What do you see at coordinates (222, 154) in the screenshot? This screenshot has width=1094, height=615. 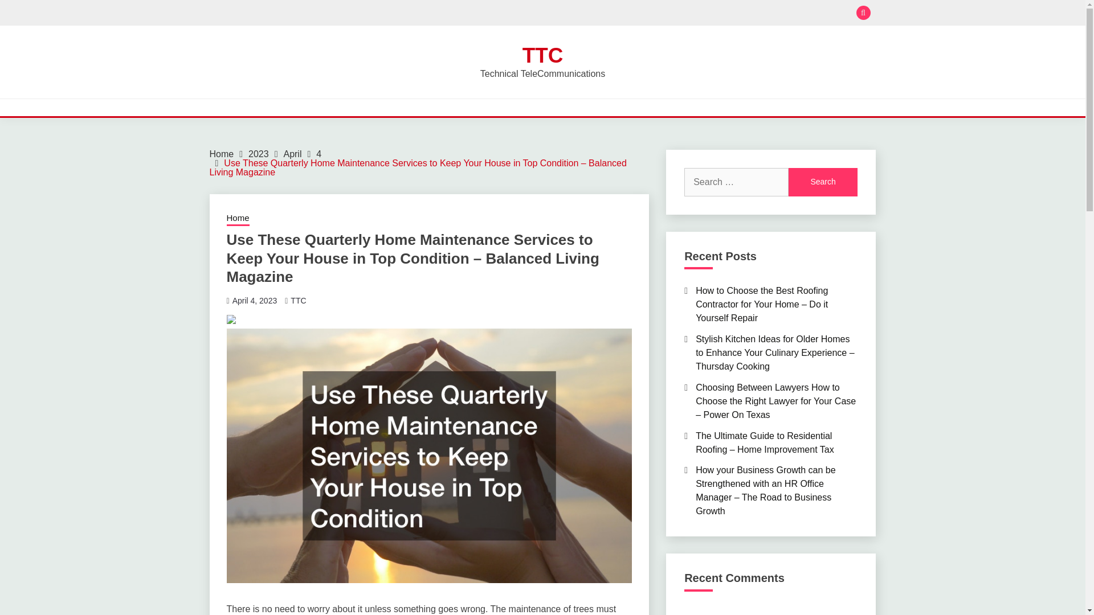 I see `Home` at bounding box center [222, 154].